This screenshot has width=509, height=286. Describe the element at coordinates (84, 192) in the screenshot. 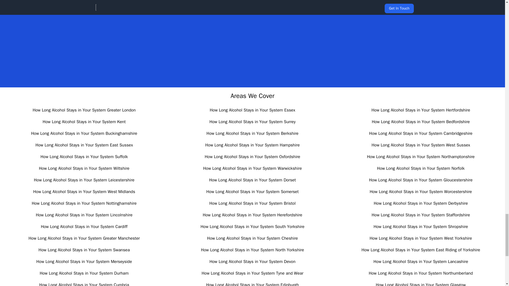

I see `How Long Alcohol Stays in Your System West Midlands` at that location.